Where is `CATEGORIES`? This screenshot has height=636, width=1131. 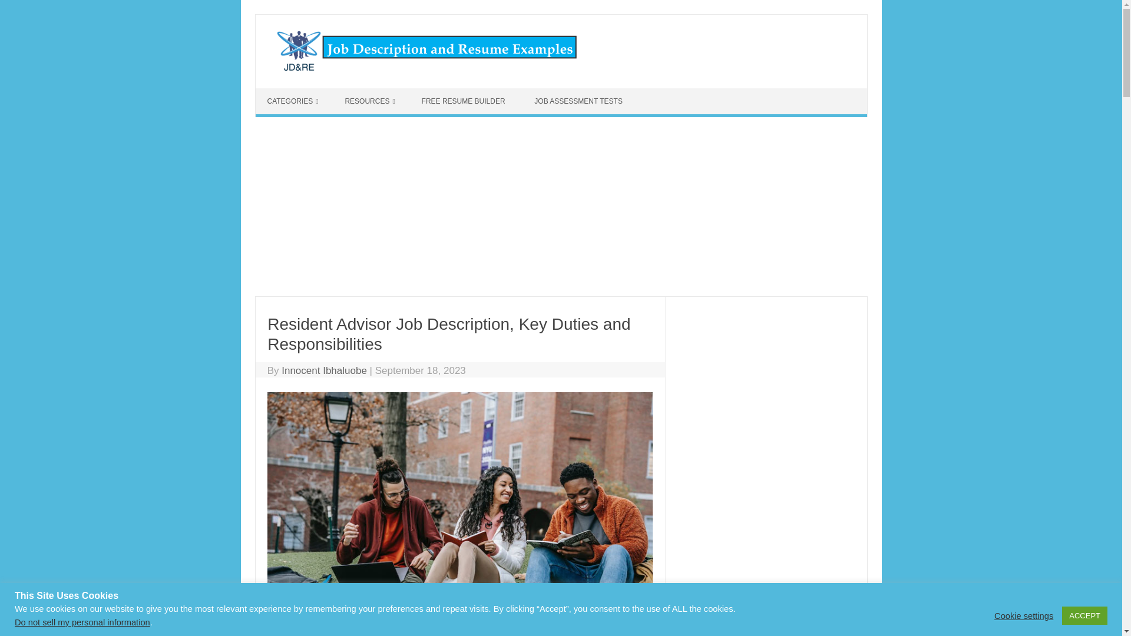 CATEGORIES is located at coordinates (292, 101).